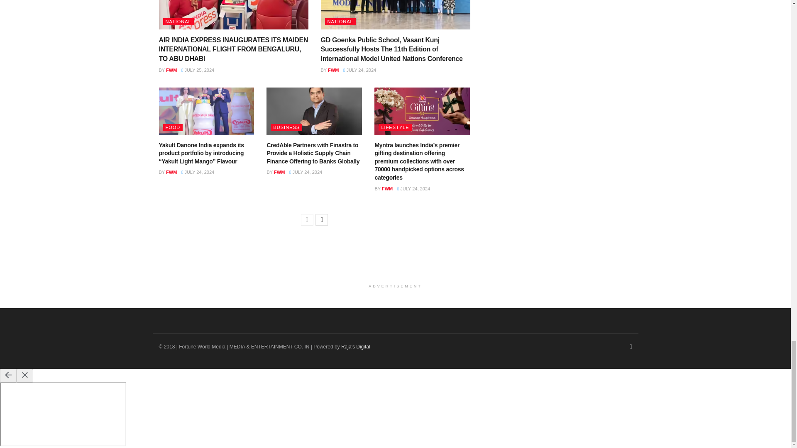  What do you see at coordinates (321, 220) in the screenshot?
I see `Next` at bounding box center [321, 220].